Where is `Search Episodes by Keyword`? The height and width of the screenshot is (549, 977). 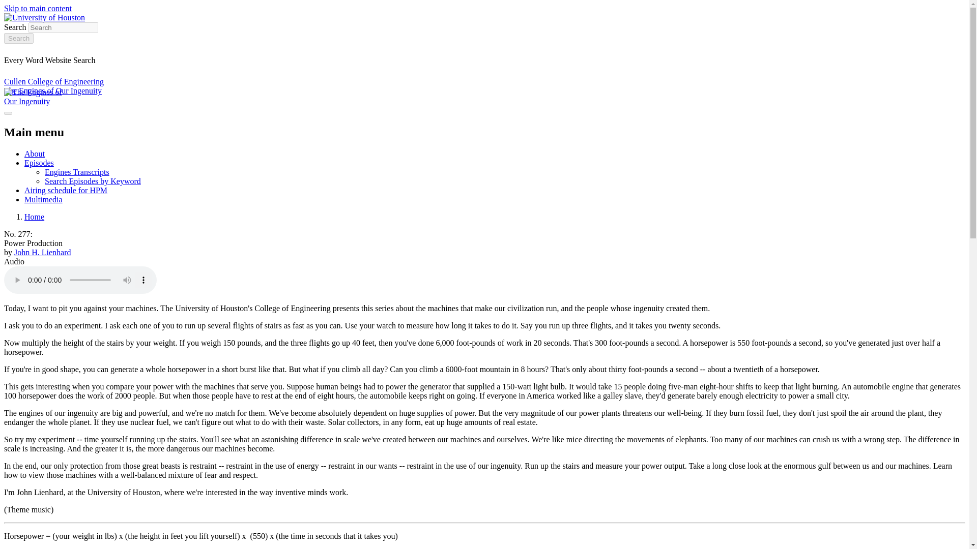 Search Episodes by Keyword is located at coordinates (93, 181).